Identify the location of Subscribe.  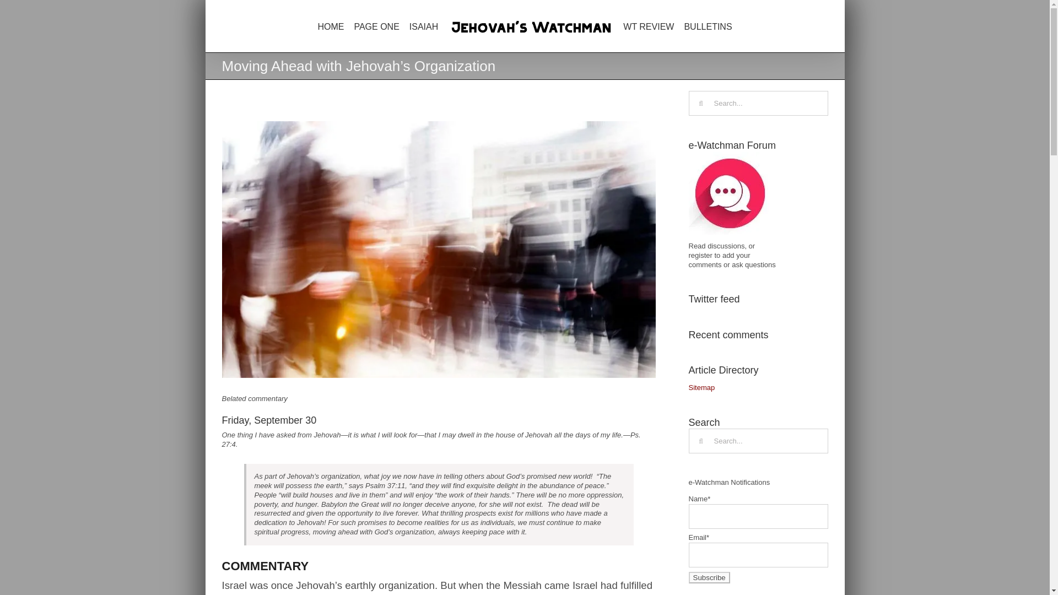
(709, 577).